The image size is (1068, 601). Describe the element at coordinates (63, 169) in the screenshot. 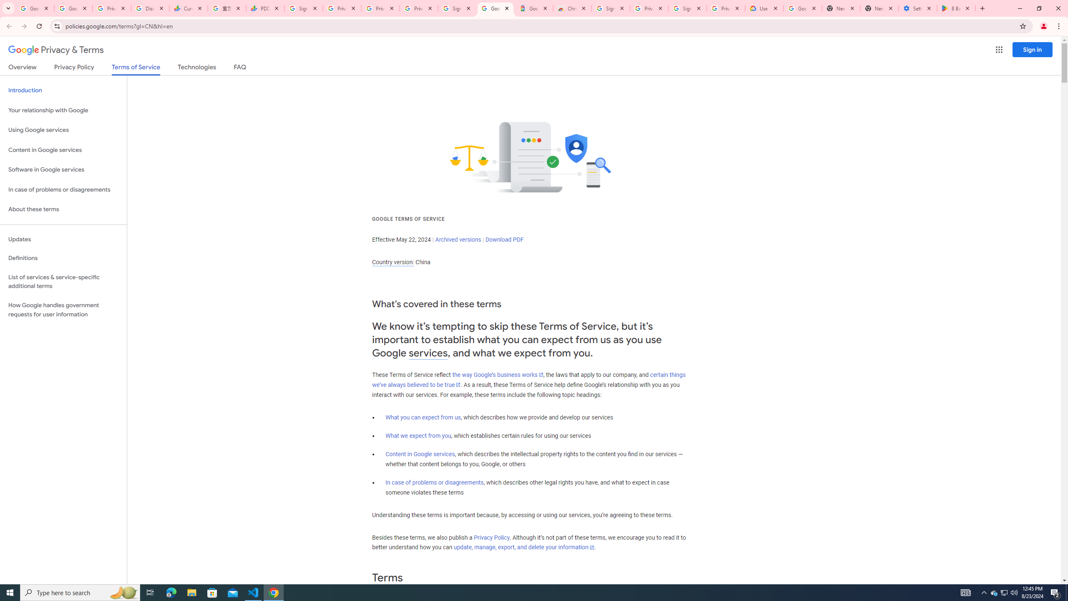

I see `Software in Google services` at that location.